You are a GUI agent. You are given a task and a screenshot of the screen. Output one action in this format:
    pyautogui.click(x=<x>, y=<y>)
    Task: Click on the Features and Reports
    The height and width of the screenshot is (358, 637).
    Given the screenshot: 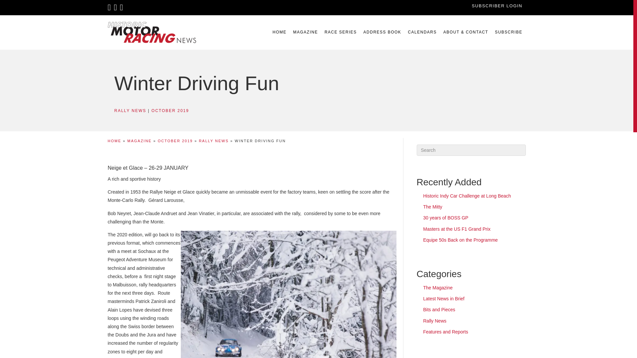 What is the action you would take?
    pyautogui.click(x=446, y=331)
    